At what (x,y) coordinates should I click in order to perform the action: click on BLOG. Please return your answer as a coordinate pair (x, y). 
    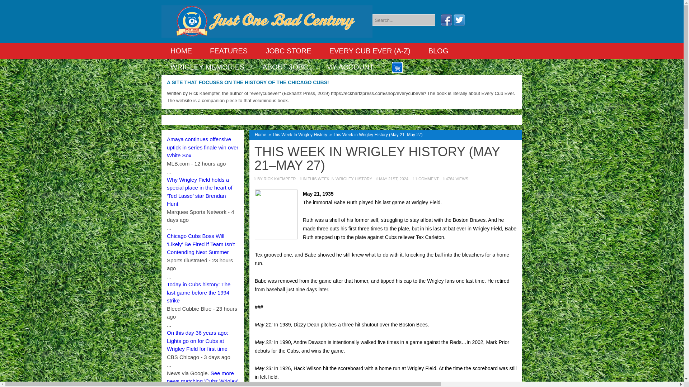
    Looking at the image, I should click on (439, 51).